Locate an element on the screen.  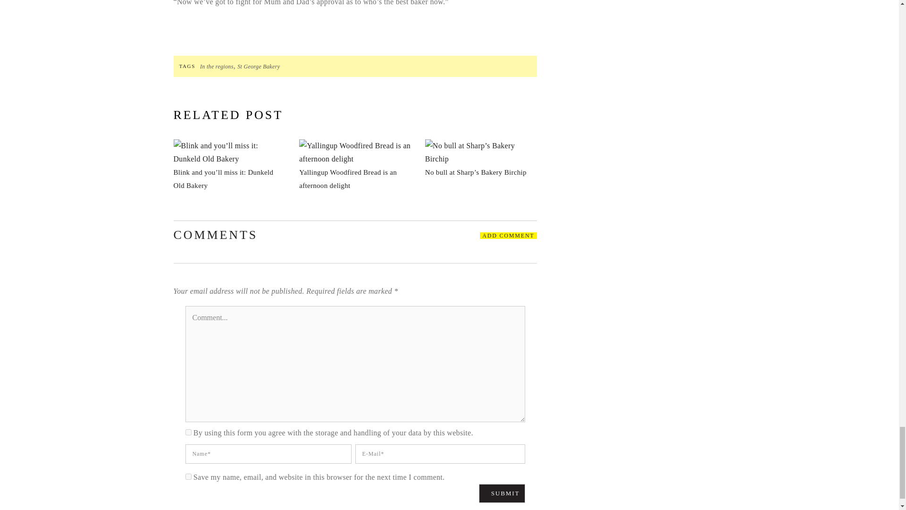
yes is located at coordinates (188, 477).